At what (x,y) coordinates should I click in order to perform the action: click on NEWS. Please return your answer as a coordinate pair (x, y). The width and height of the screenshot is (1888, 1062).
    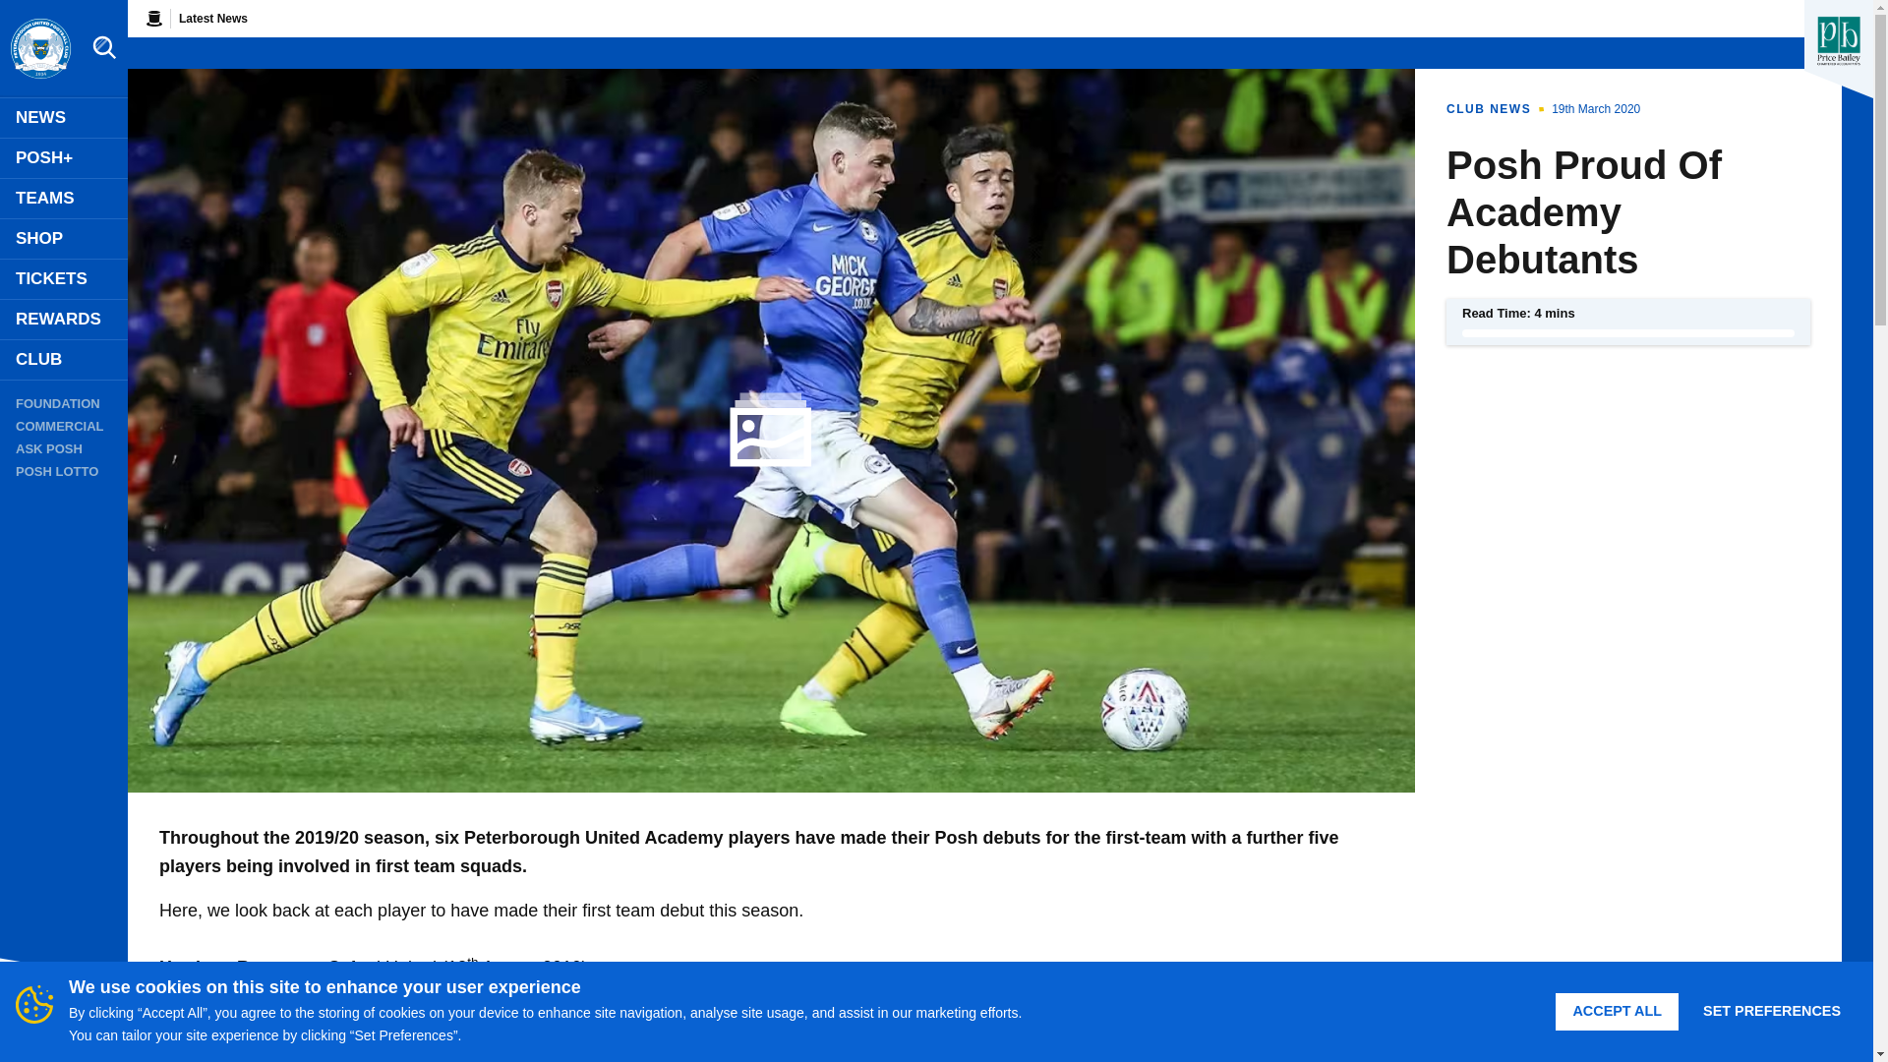
    Looking at the image, I should click on (64, 118).